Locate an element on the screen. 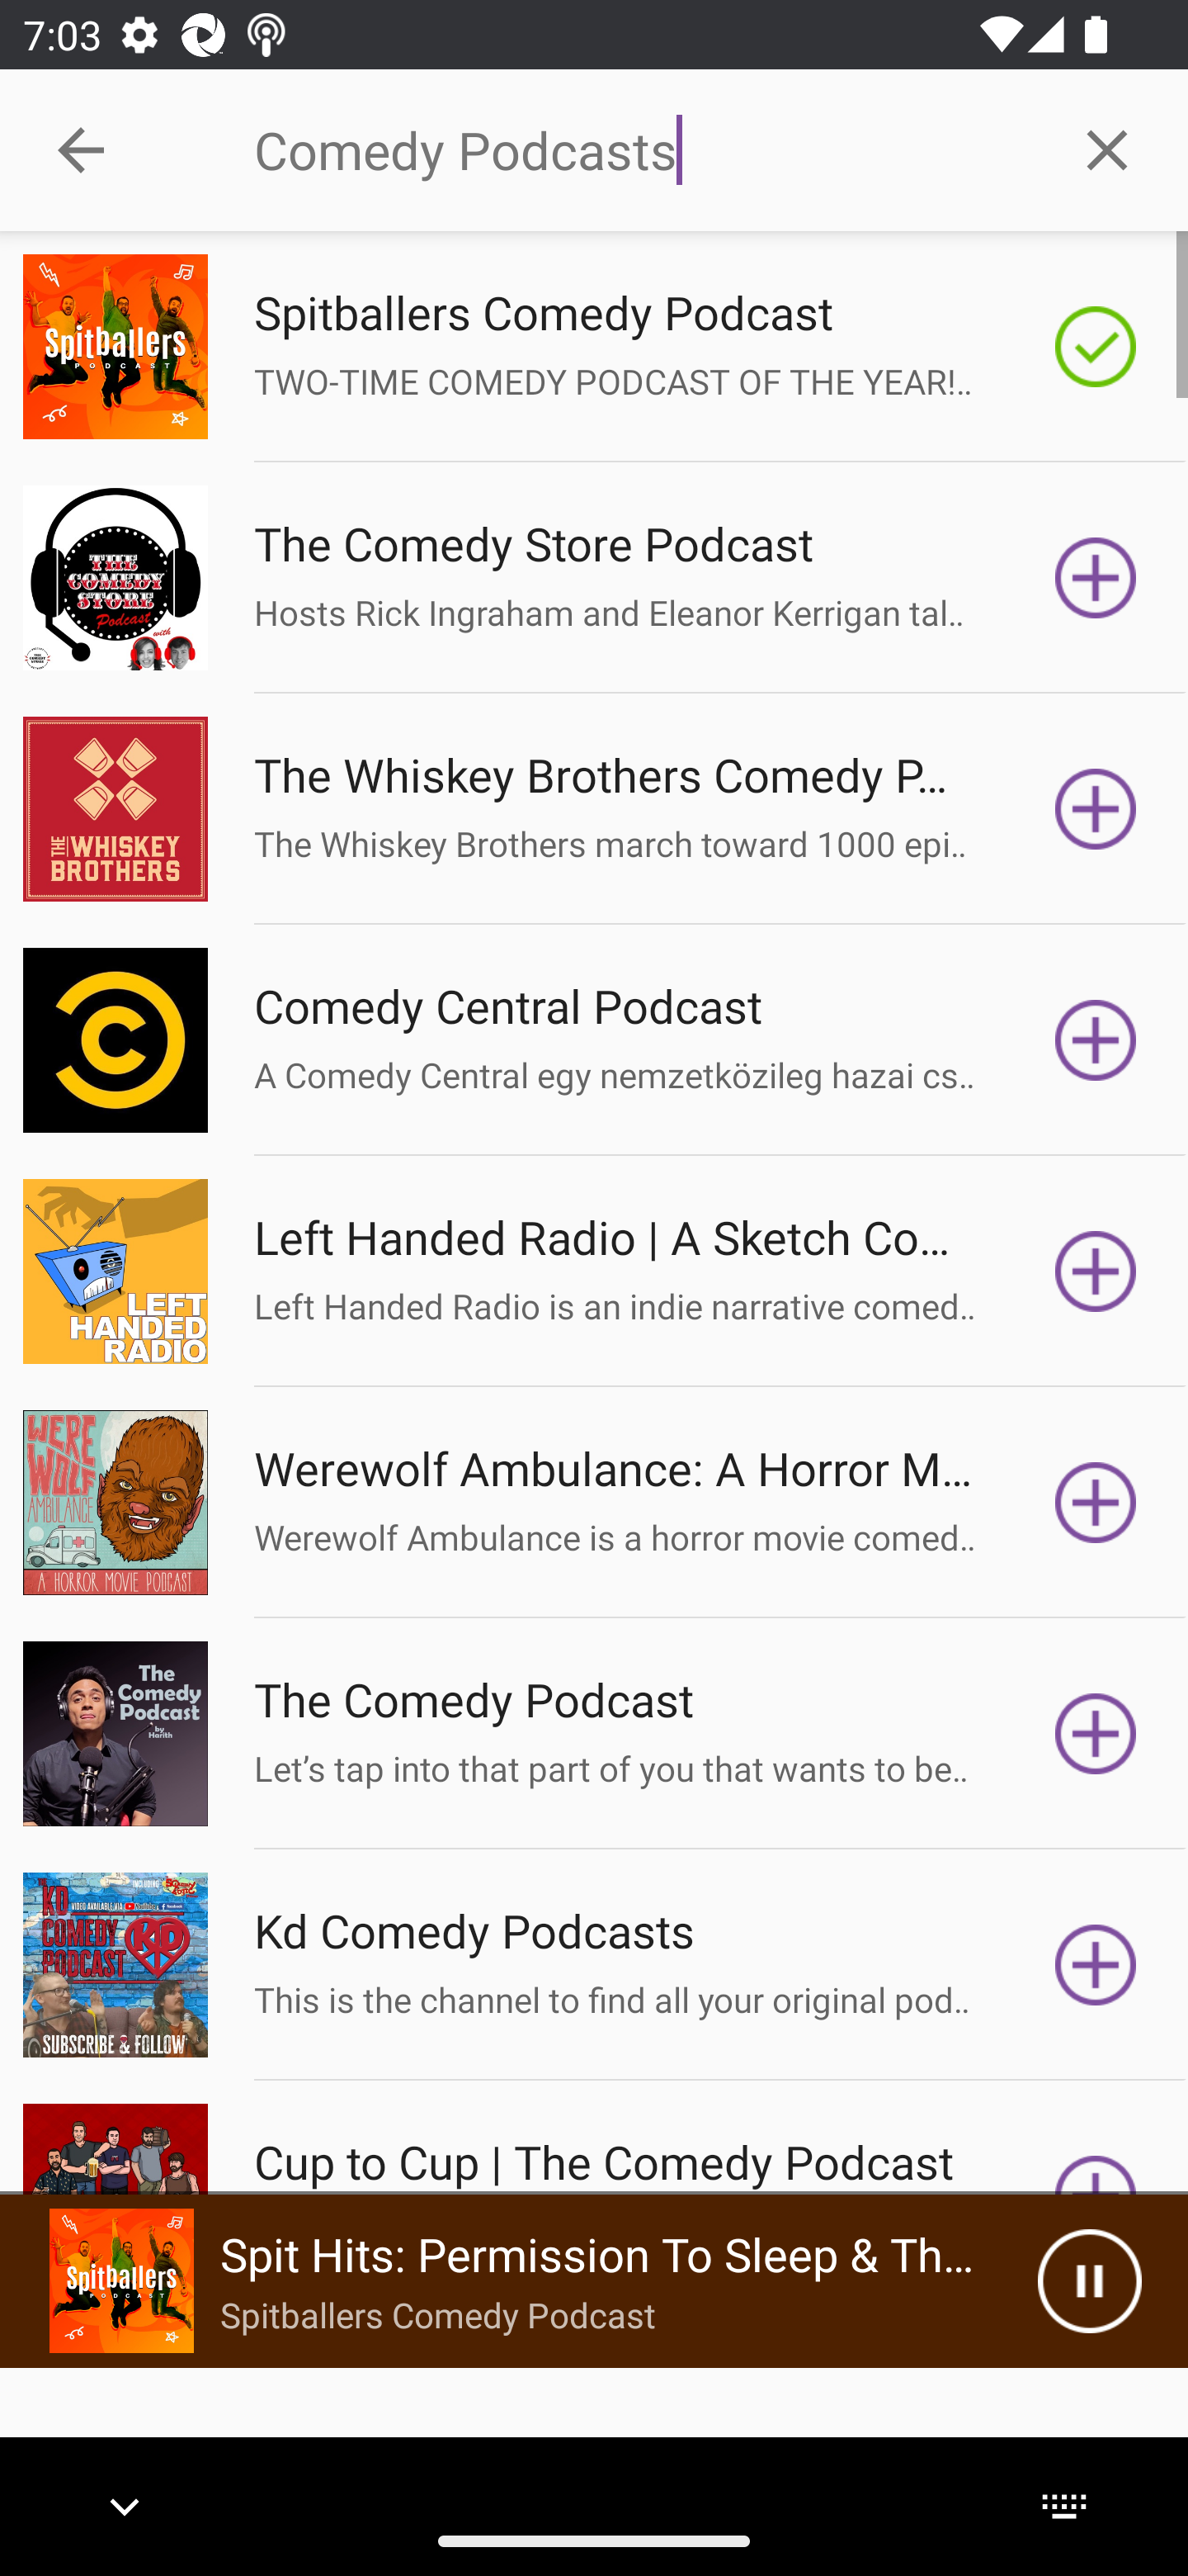 The image size is (1188, 2576). Subscribe is located at coordinates (1096, 1965).